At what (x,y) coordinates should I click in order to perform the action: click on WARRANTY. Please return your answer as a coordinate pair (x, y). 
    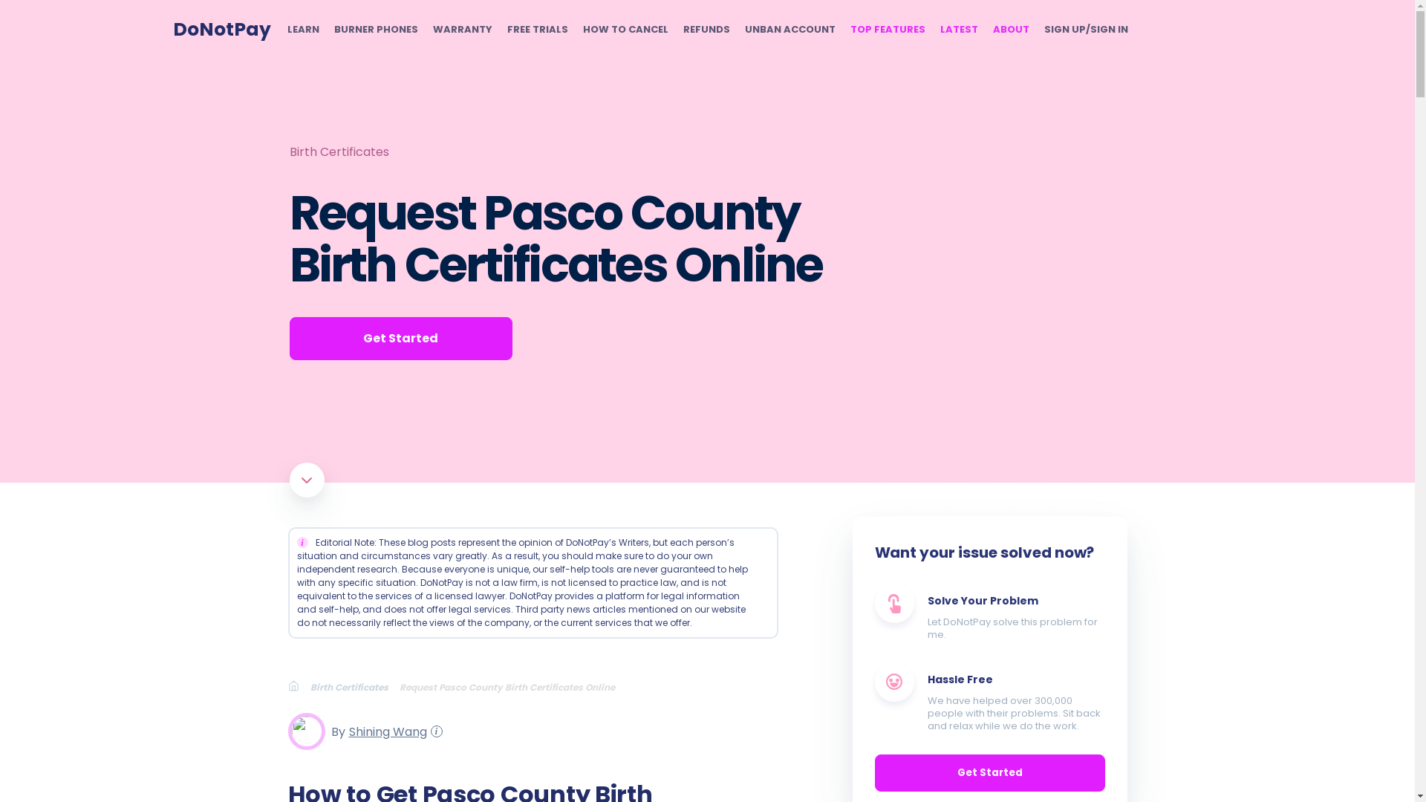
    Looking at the image, I should click on (462, 30).